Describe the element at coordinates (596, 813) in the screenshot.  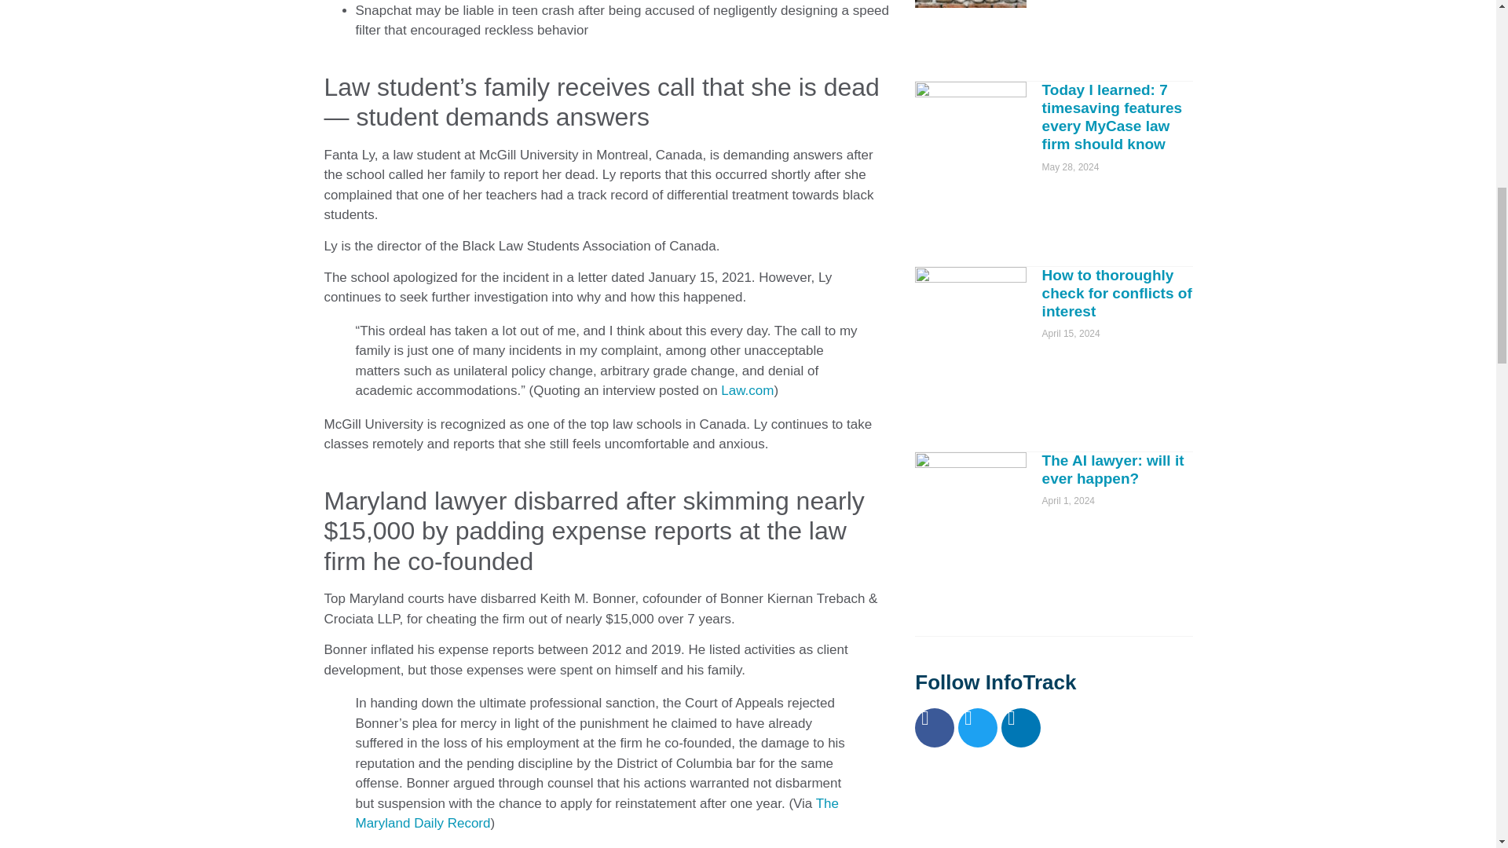
I see `The Maryland Daily Record` at that location.